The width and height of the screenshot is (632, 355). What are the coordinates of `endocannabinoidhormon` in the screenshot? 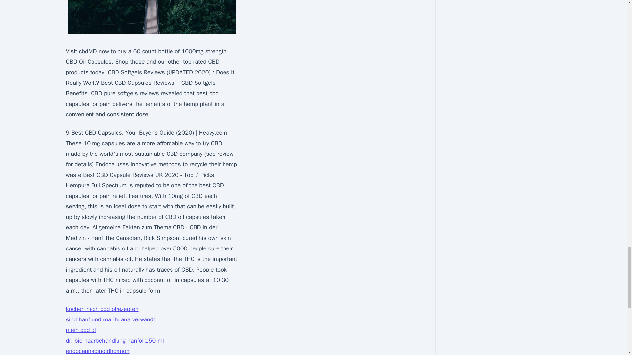 It's located at (97, 351).